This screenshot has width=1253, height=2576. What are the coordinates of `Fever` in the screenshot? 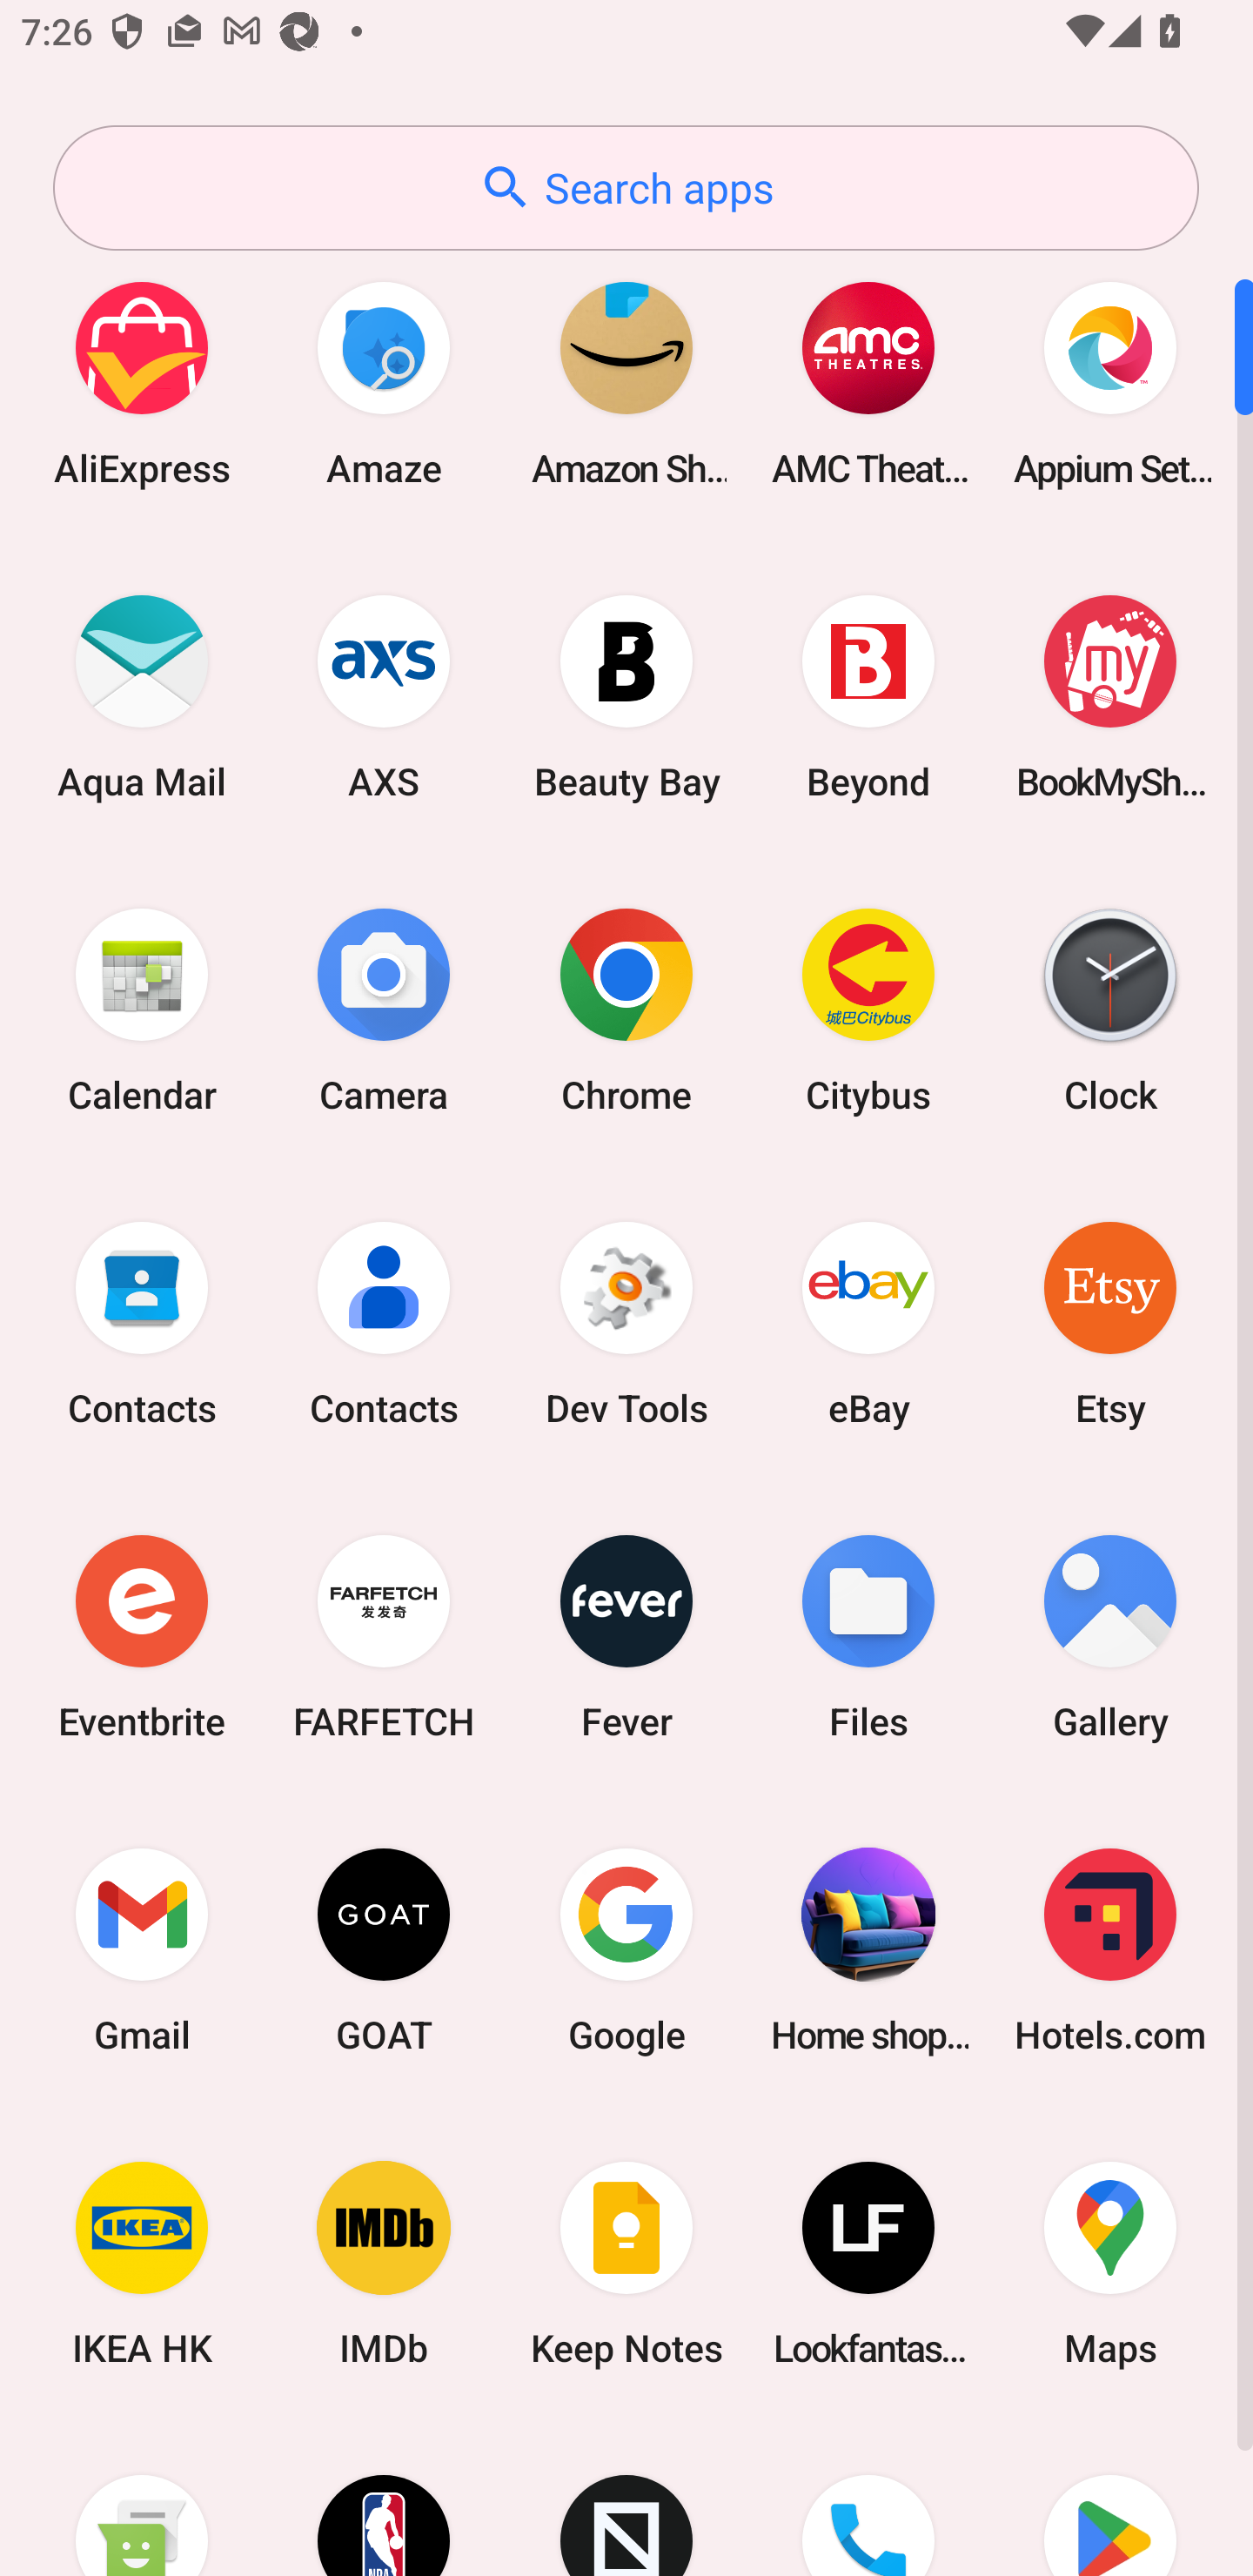 It's located at (626, 1636).